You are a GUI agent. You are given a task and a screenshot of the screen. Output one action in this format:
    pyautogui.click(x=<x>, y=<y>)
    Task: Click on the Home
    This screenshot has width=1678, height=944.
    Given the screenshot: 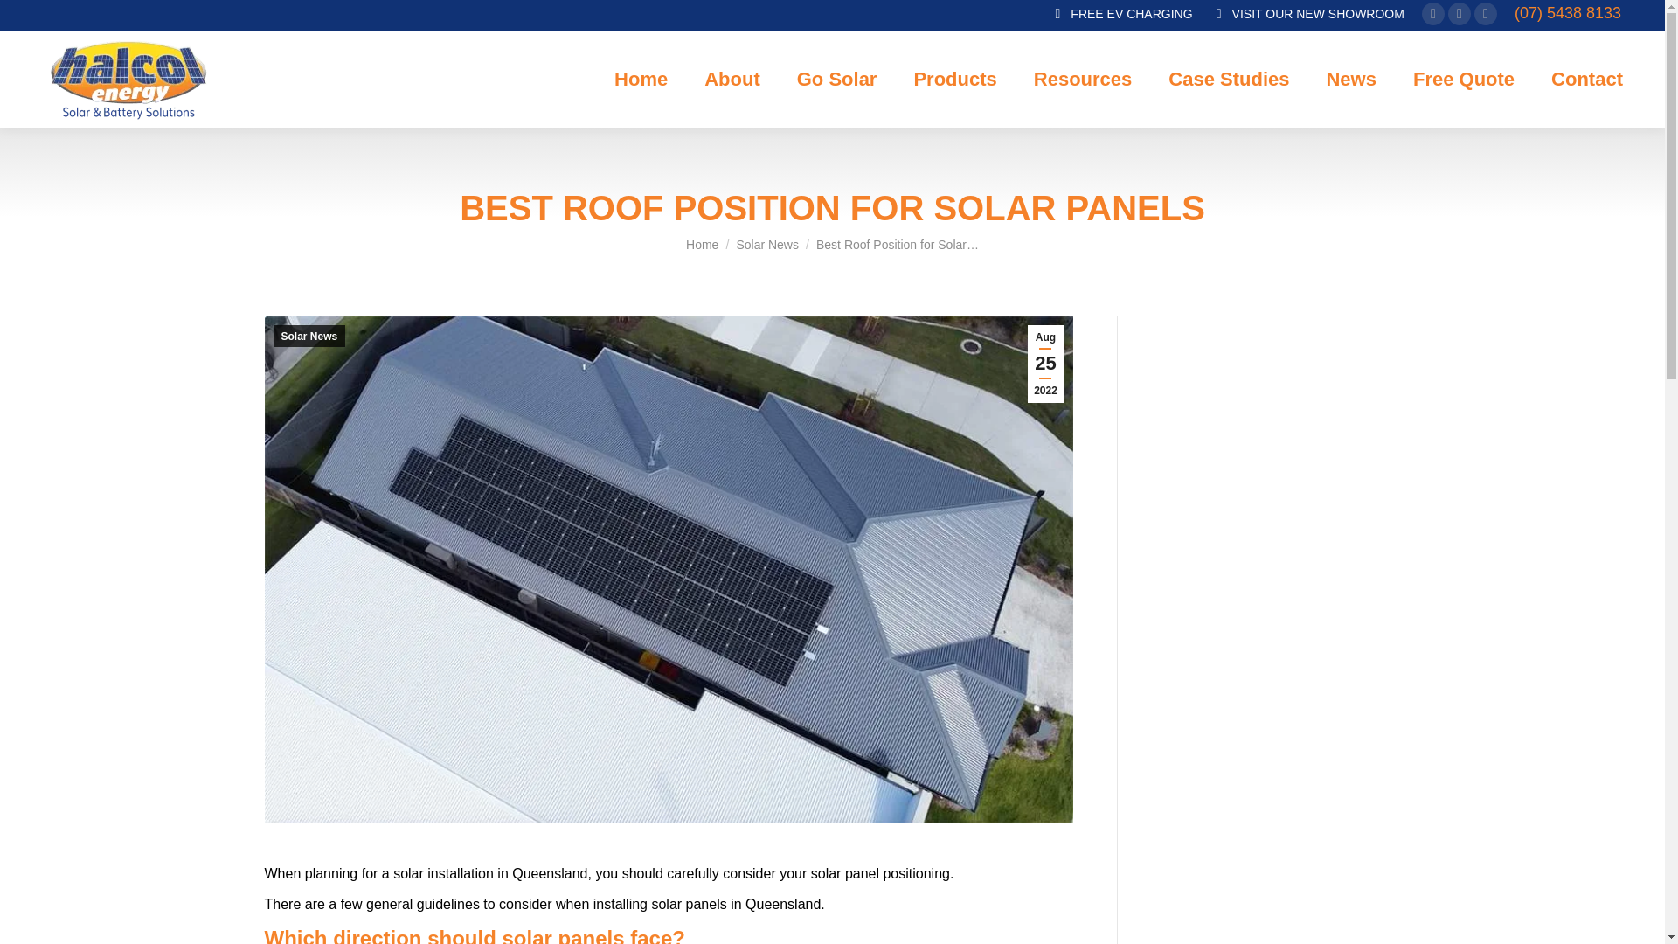 What is the action you would take?
    pyautogui.click(x=702, y=245)
    